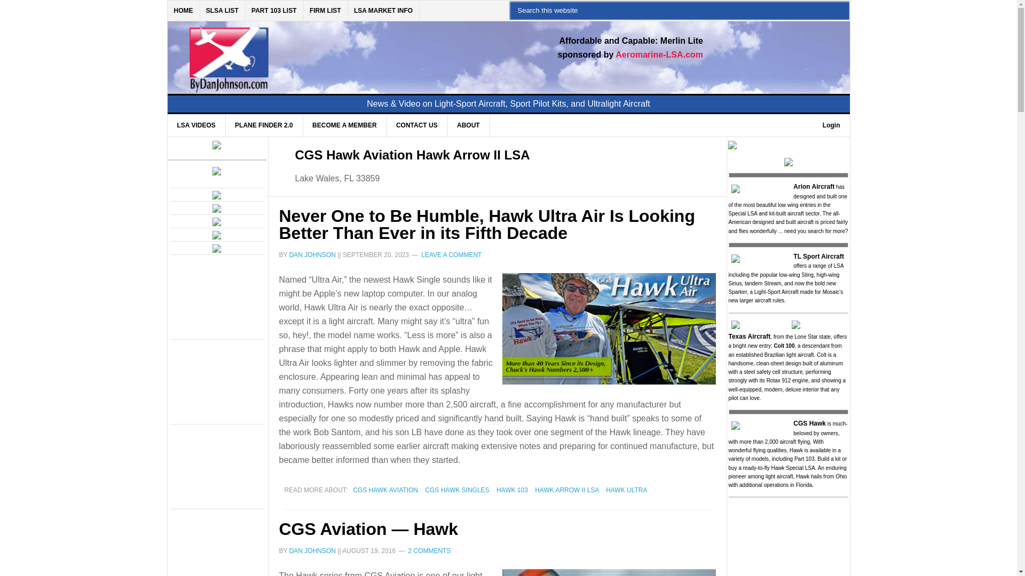 The height and width of the screenshot is (576, 1025). Describe the element at coordinates (452, 254) in the screenshot. I see `LEAVE A COMMENT` at that location.